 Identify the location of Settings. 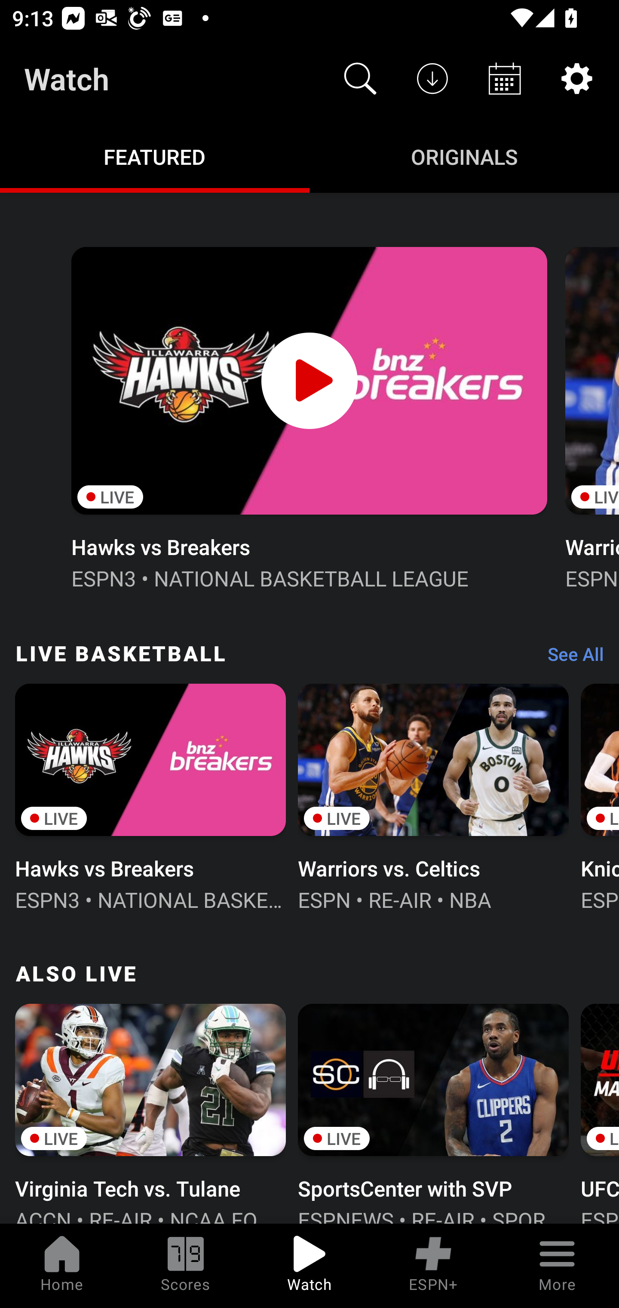
(577, 78).